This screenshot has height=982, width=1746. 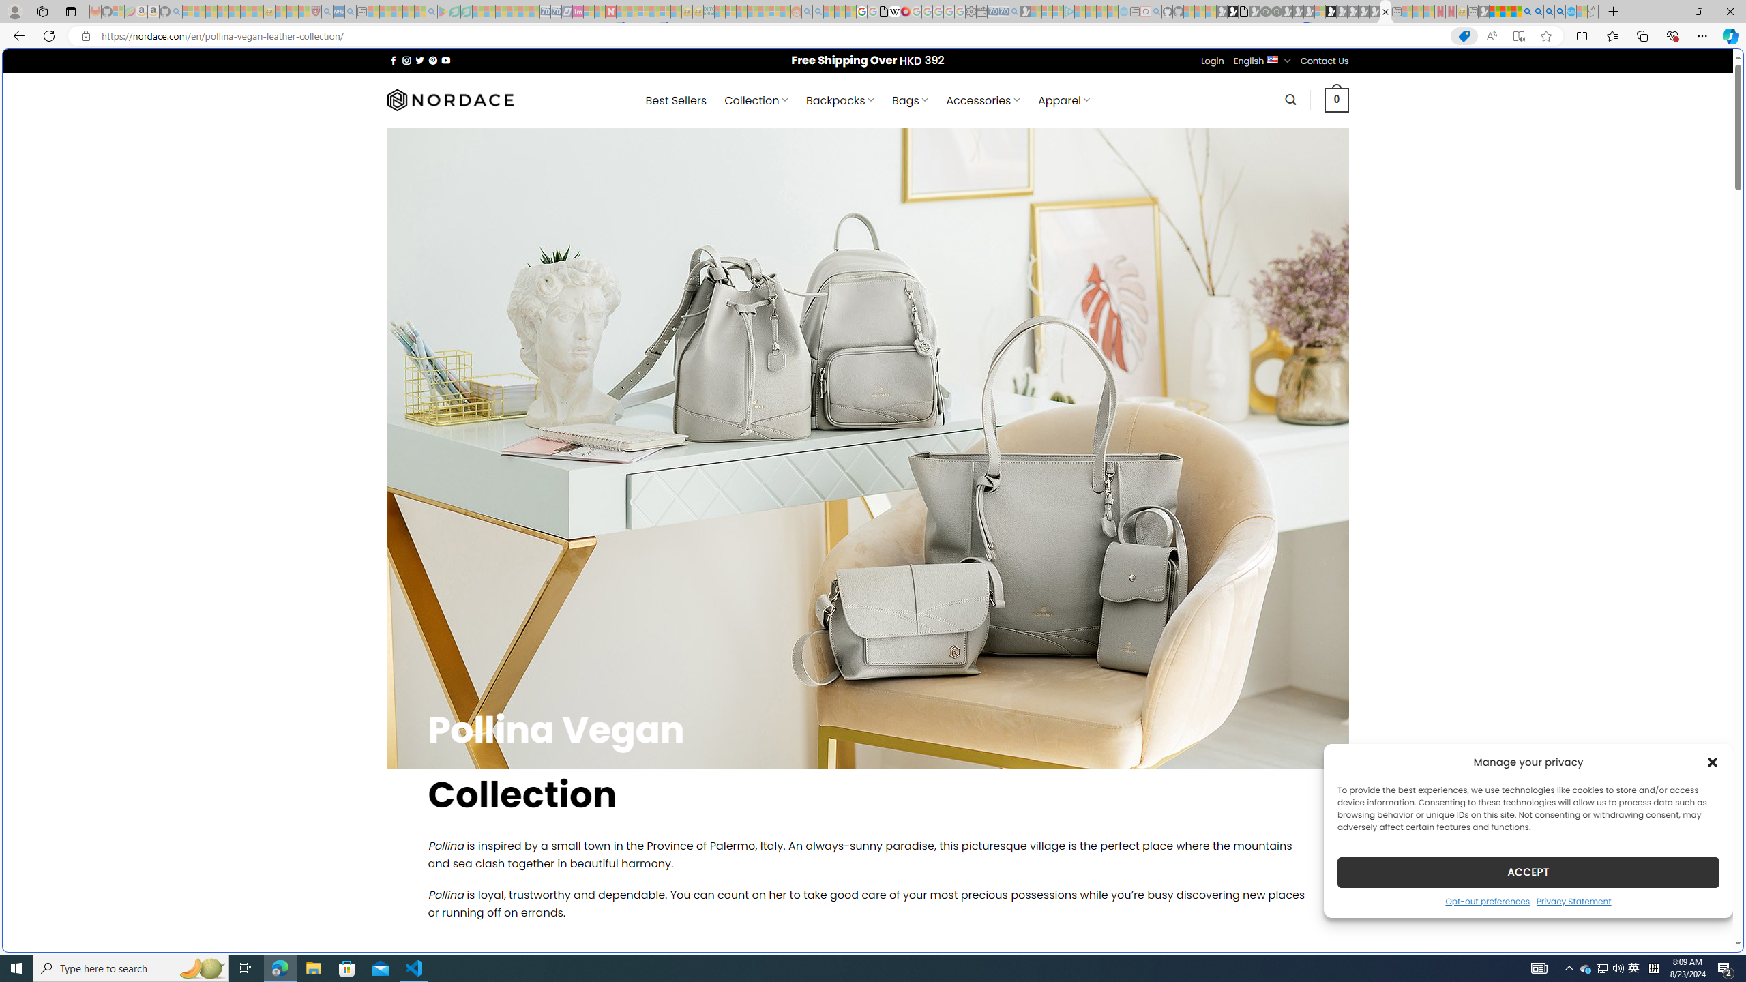 What do you see at coordinates (1518, 36) in the screenshot?
I see `Enter Immersive Reader (F9)` at bounding box center [1518, 36].